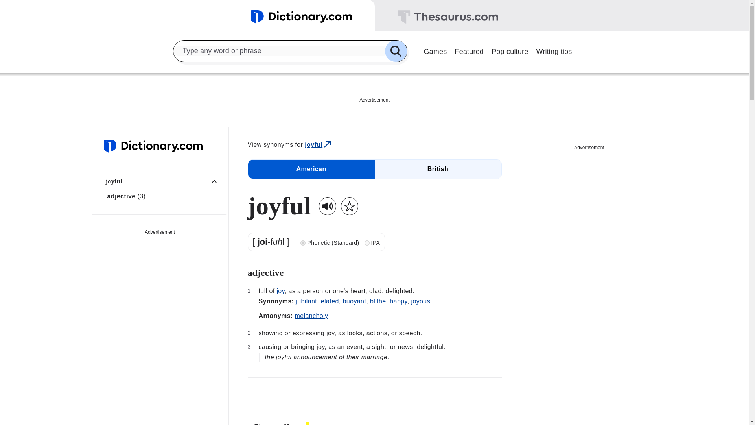 This screenshot has width=755, height=425. I want to click on joyful, so click(164, 181).